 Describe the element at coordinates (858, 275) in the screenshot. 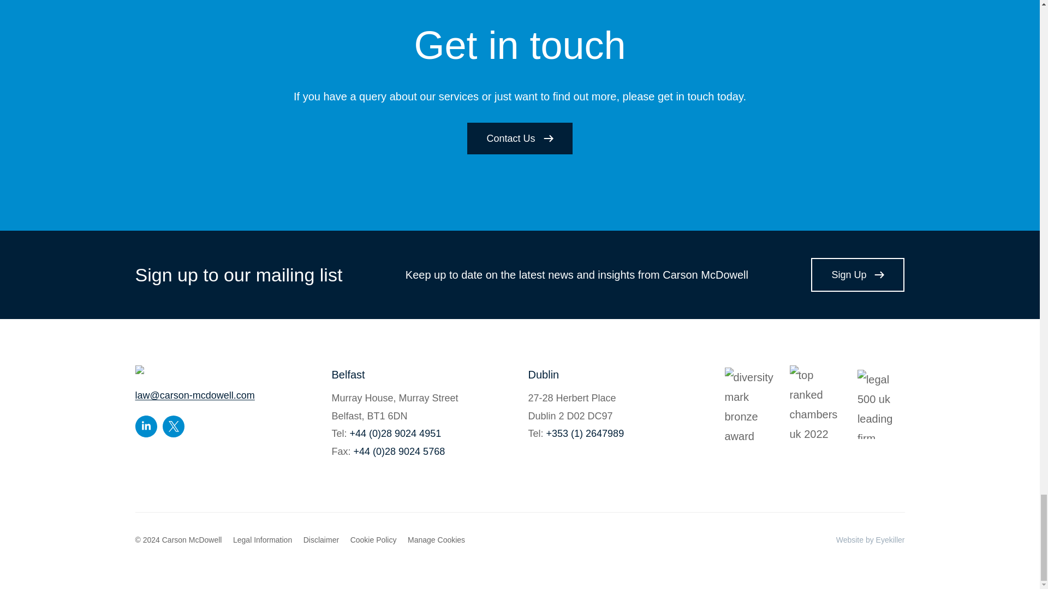

I see `Sign Up` at that location.